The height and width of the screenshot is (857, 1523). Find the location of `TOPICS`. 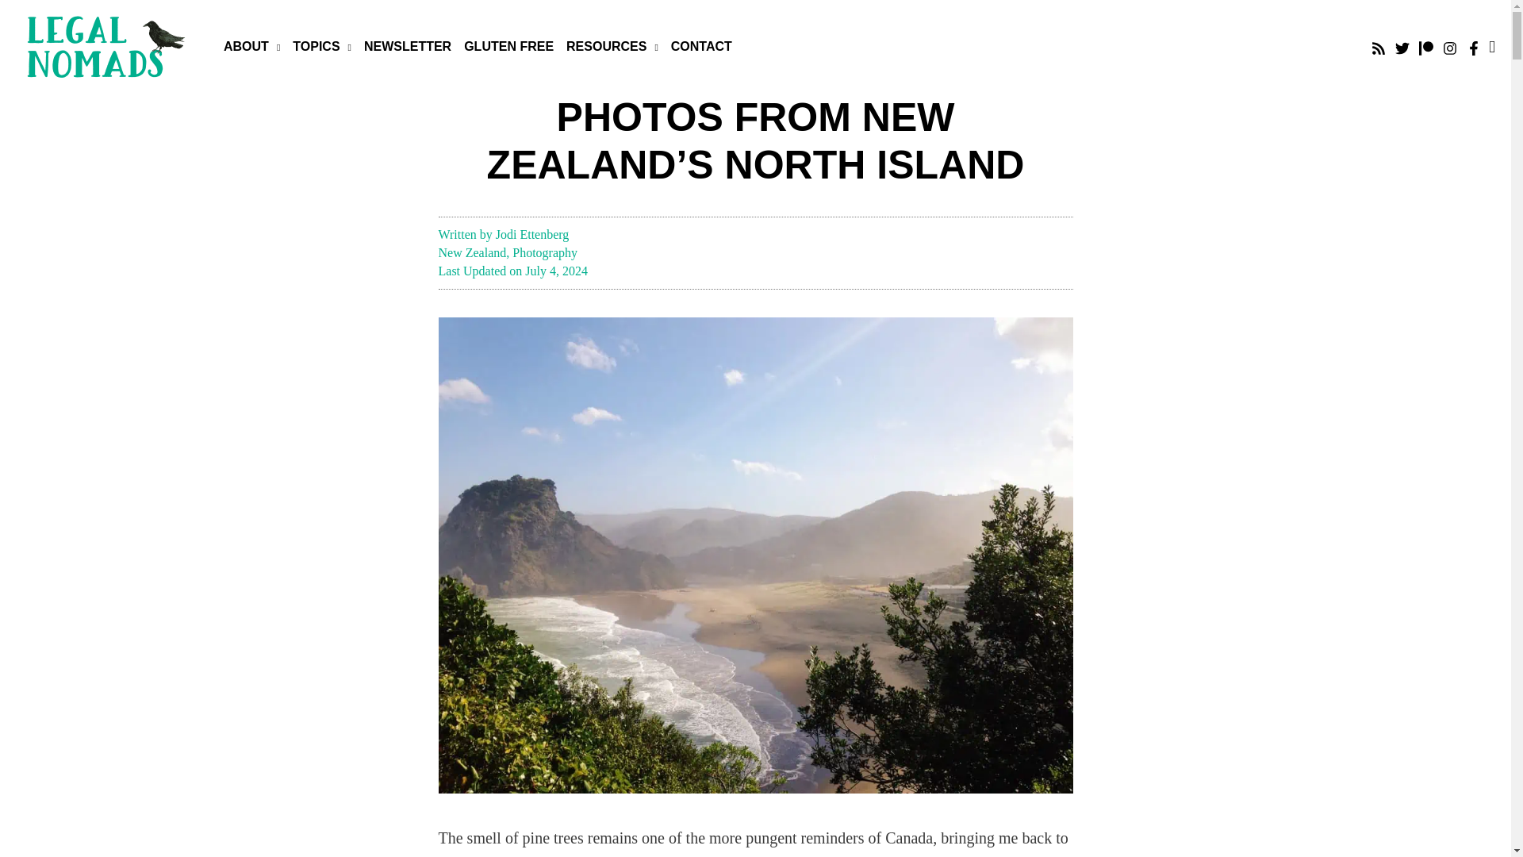

TOPICS is located at coordinates (322, 46).